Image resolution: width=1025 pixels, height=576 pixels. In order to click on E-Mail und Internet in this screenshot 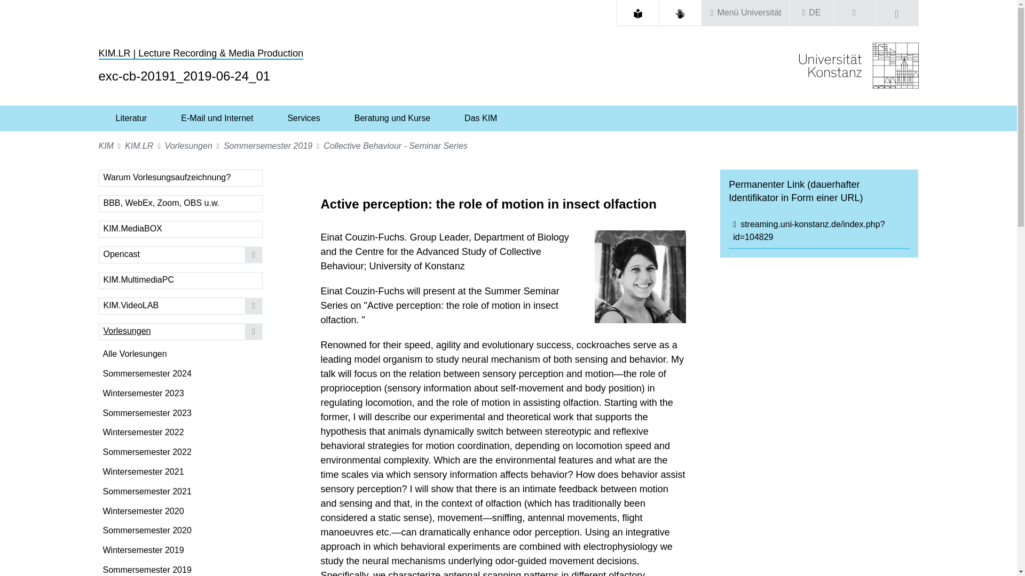, I will do `click(217, 118)`.